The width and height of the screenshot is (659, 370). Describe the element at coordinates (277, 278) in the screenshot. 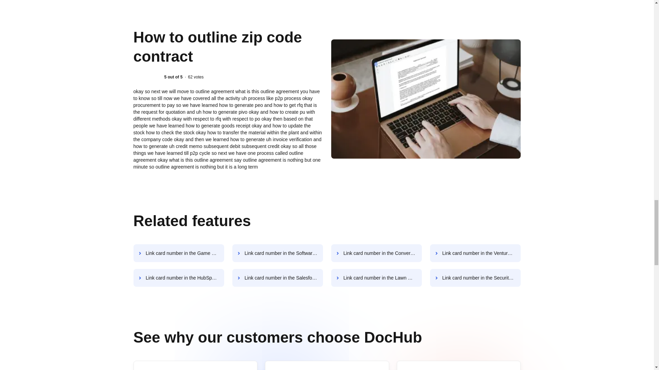

I see `Link card number in the Salesforce Proposal Template` at that location.